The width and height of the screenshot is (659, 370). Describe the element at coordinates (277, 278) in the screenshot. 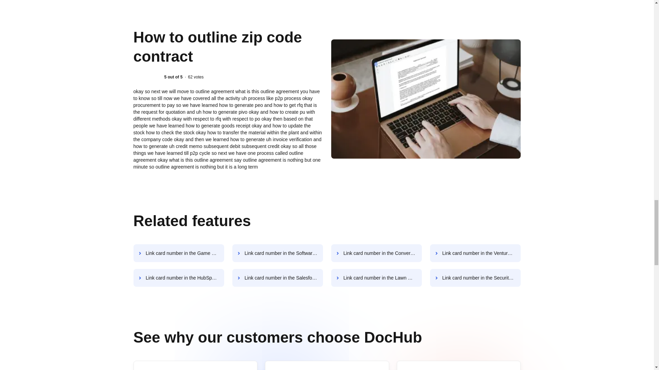

I see `Link card number in the Salesforce Proposal Template` at that location.